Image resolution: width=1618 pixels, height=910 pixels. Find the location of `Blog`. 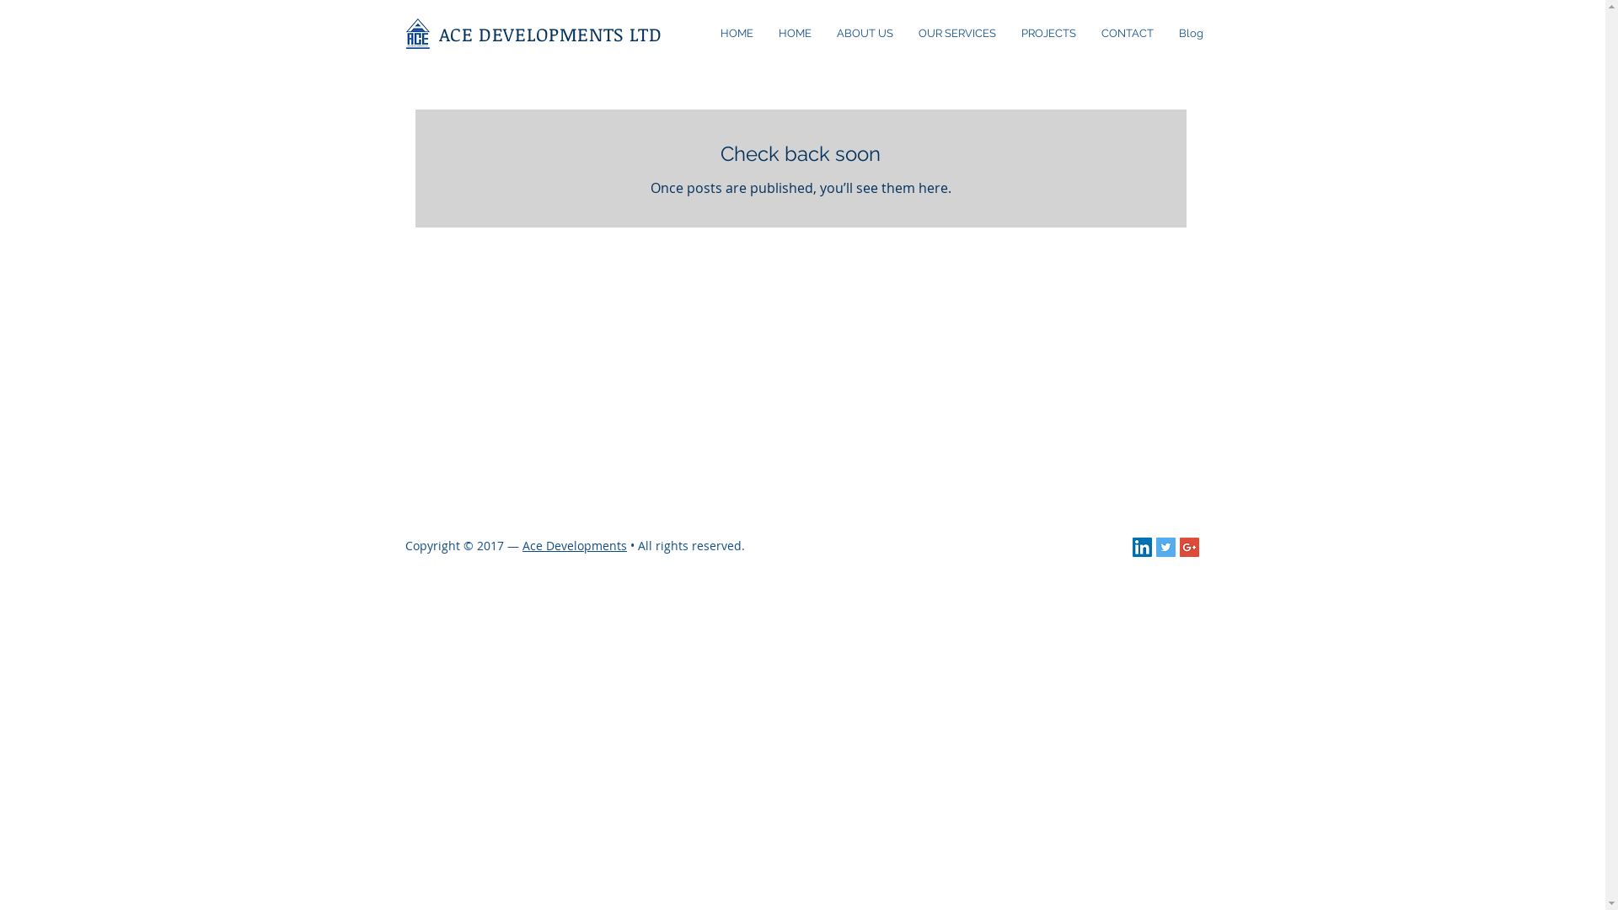

Blog is located at coordinates (1192, 34).